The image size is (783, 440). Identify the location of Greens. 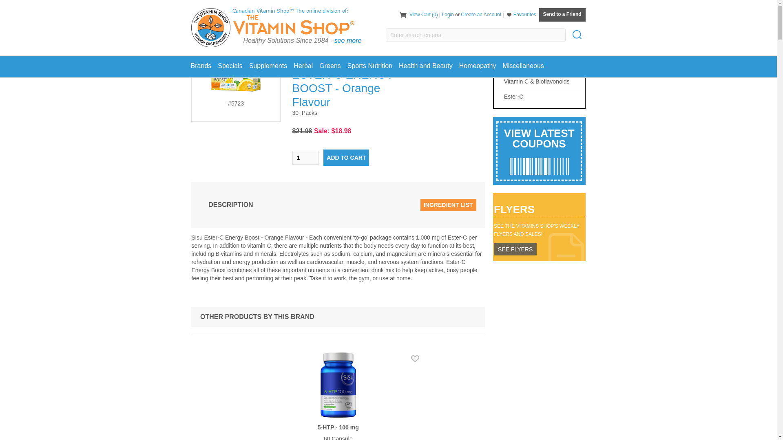
(330, 66).